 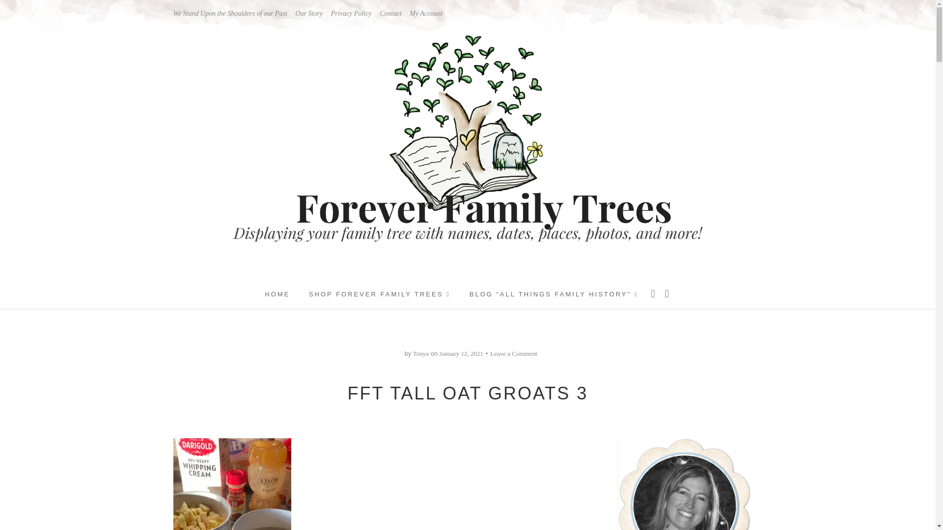 I want to click on Privacy Policy, so click(x=351, y=13).